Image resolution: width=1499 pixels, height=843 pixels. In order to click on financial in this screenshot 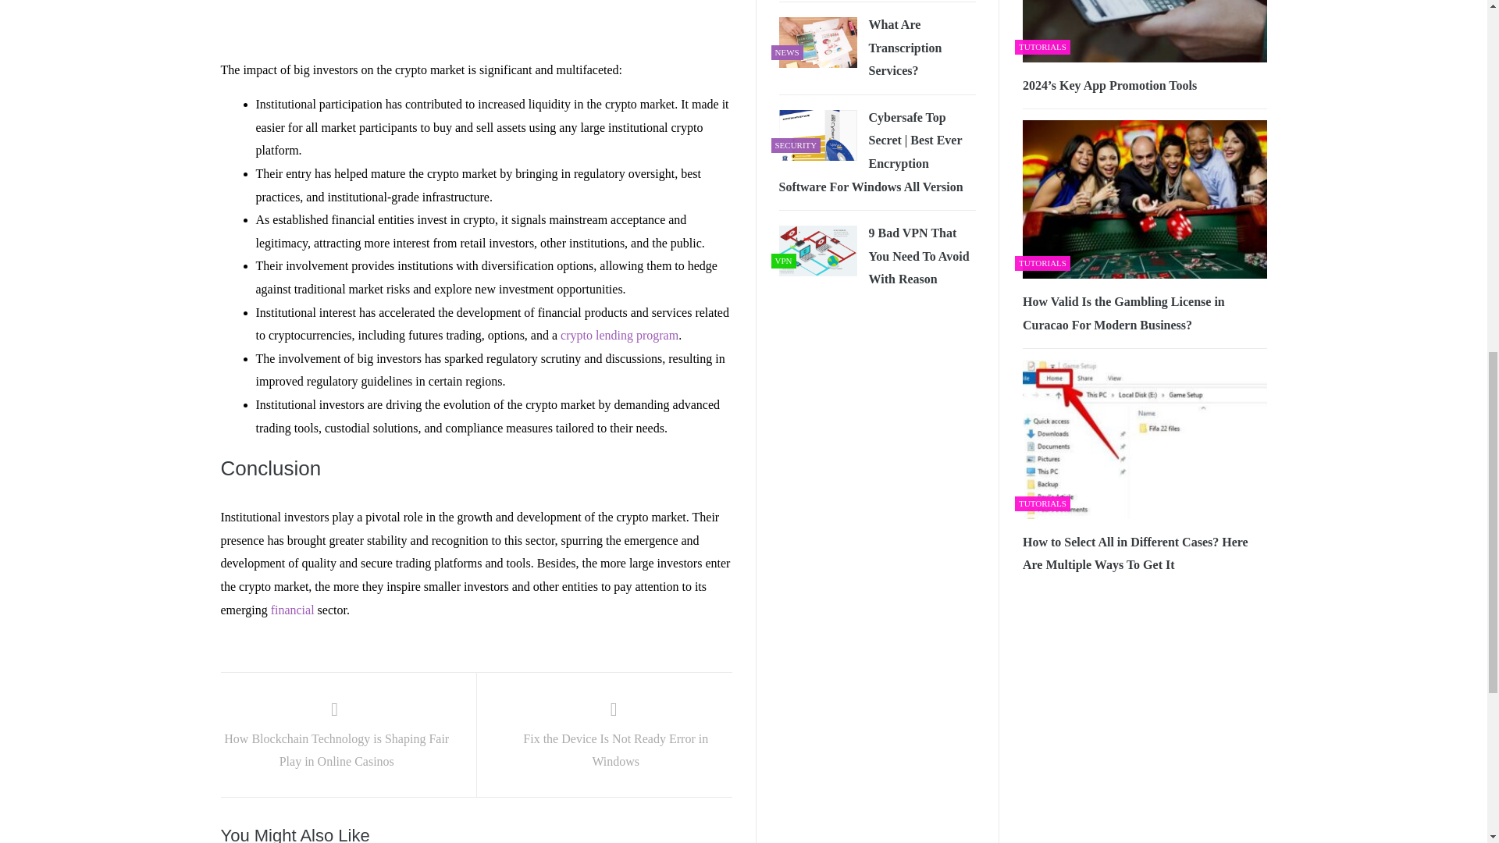, I will do `click(293, 610)`.